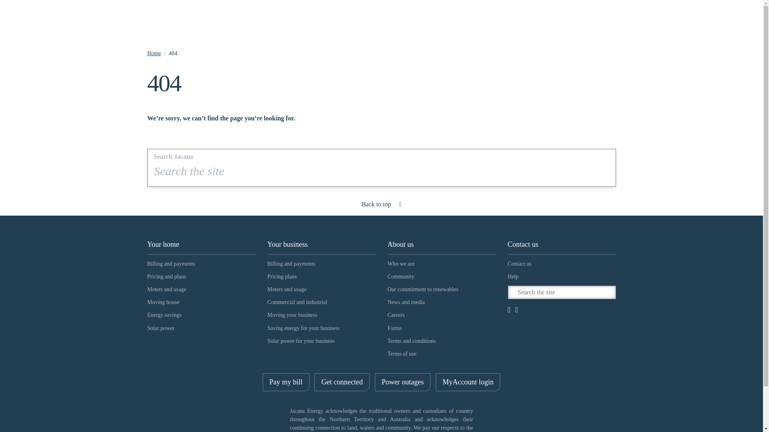  I want to click on Solar power for your business, so click(322, 342).